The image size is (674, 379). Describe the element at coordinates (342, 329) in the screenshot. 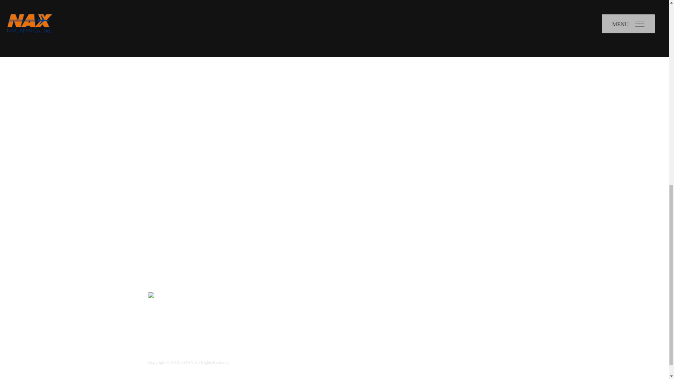

I see `CHALLENGE` at that location.